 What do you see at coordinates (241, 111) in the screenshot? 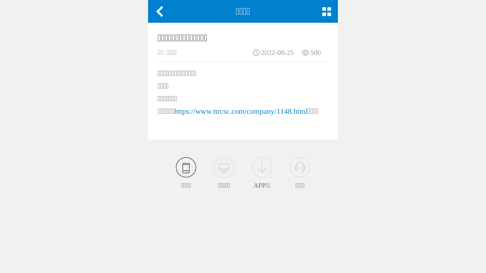
I see `https://www.ttrcsc.com/company/1148.html` at bounding box center [241, 111].